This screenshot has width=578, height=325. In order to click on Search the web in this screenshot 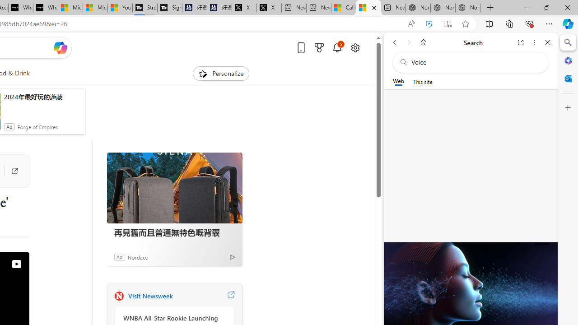, I will do `click(475, 62)`.